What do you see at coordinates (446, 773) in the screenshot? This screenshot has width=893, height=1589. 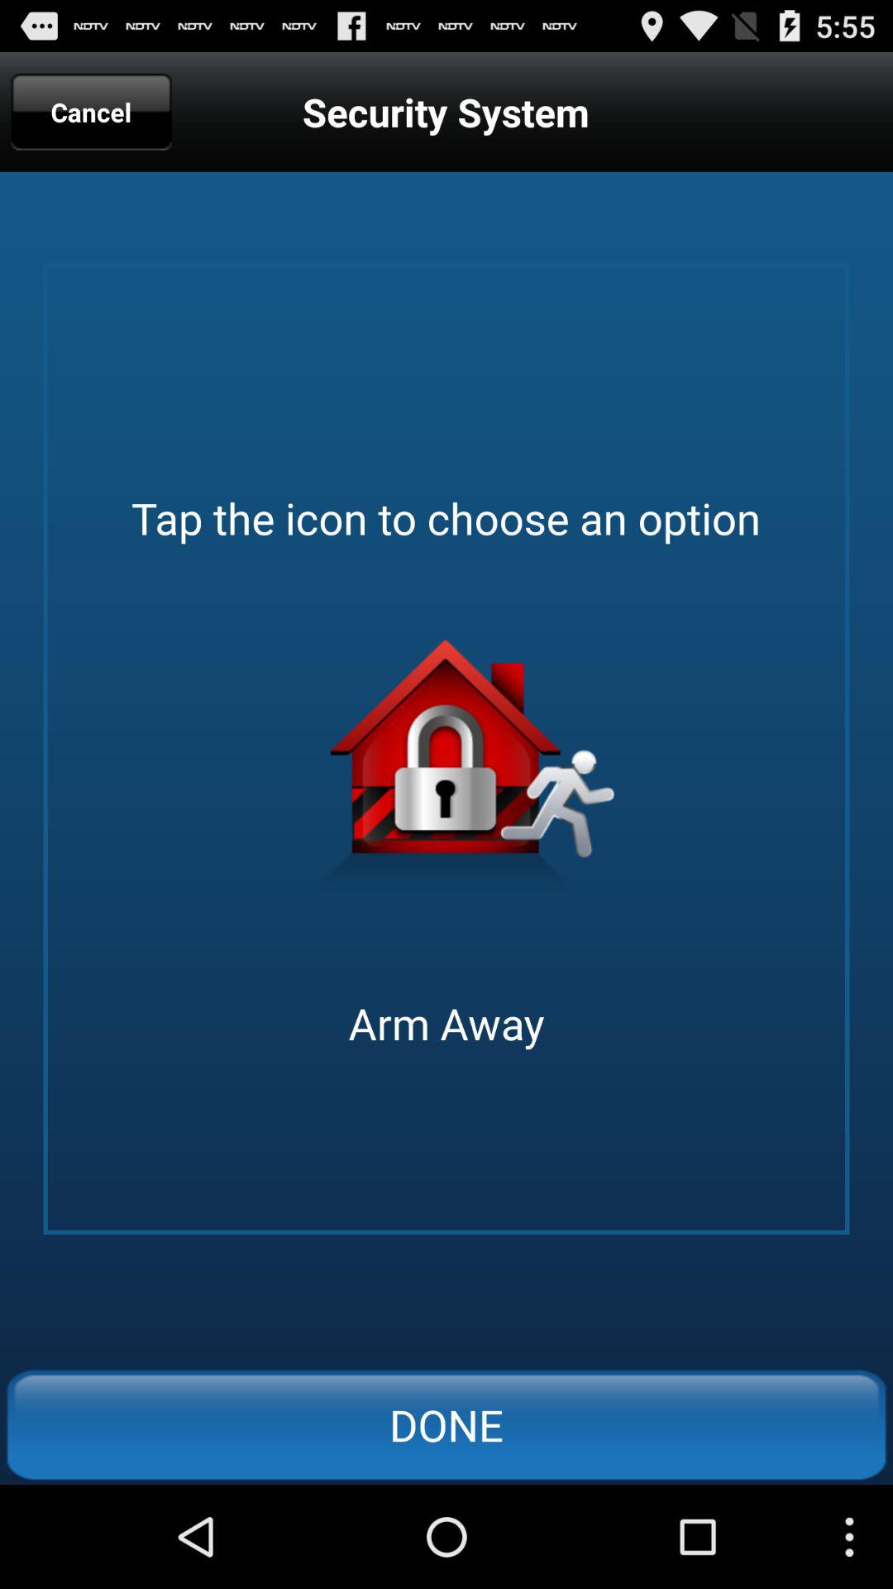 I see `go to options` at bounding box center [446, 773].